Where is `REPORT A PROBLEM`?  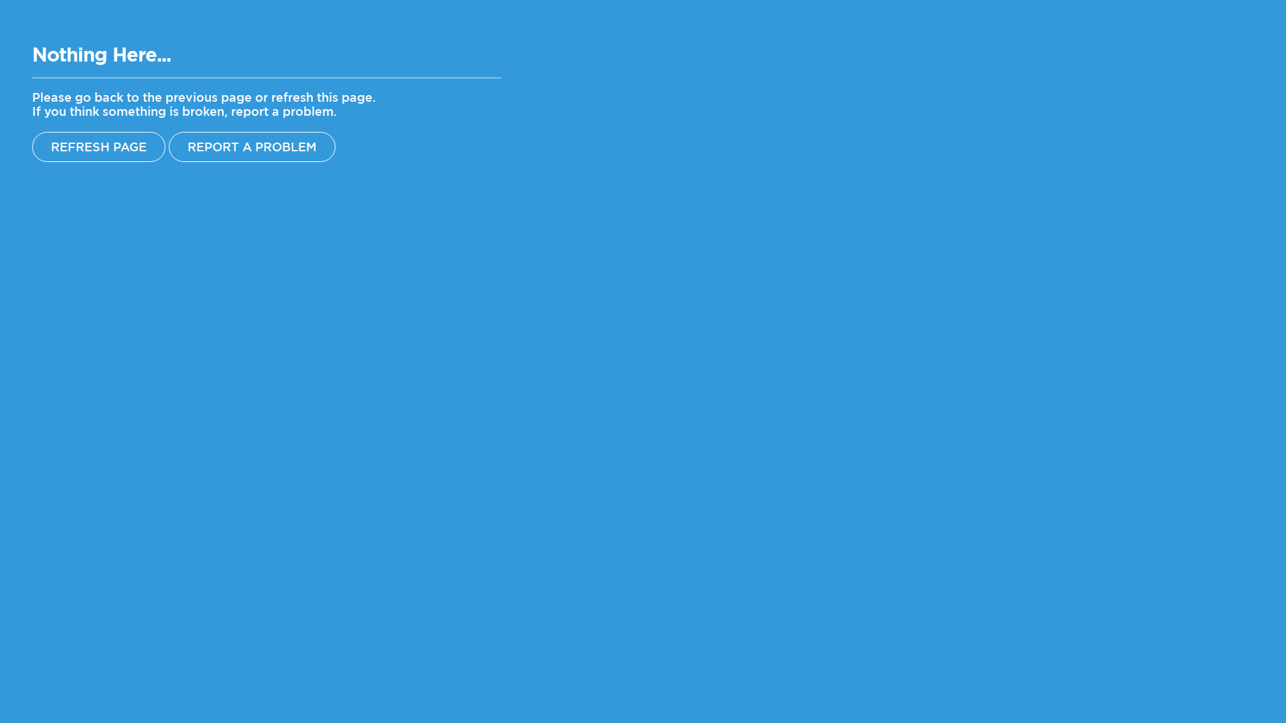
REPORT A PROBLEM is located at coordinates (252, 147).